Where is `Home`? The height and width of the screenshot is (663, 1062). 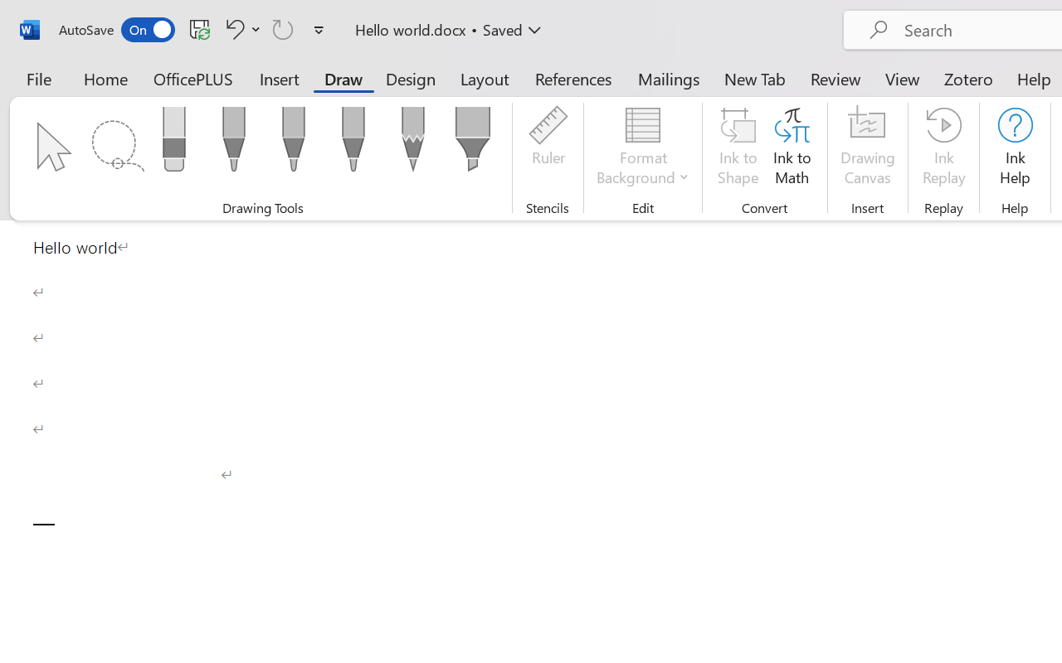
Home is located at coordinates (106, 78).